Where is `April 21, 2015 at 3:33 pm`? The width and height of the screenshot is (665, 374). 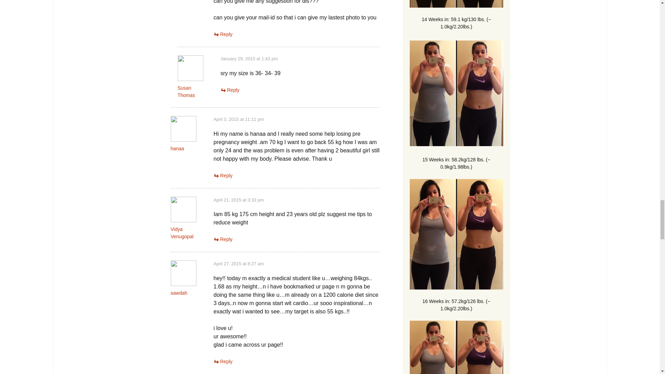 April 21, 2015 at 3:33 pm is located at coordinates (238, 200).